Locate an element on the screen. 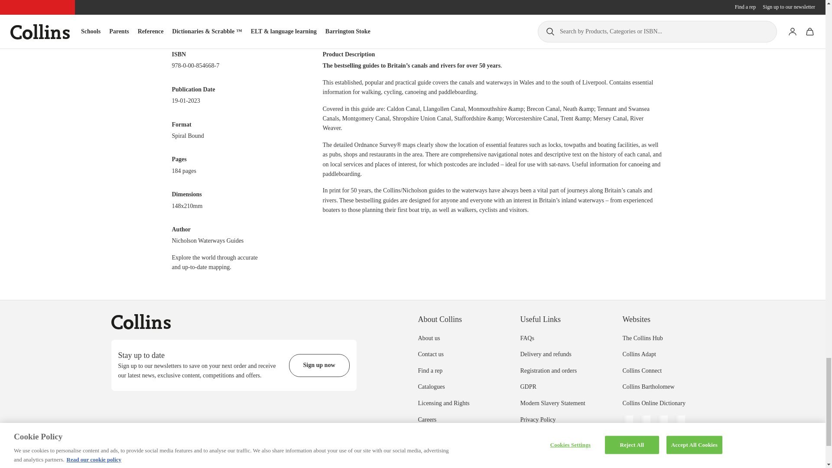 The height and width of the screenshot is (468, 832). Sign up now is located at coordinates (319, 365).